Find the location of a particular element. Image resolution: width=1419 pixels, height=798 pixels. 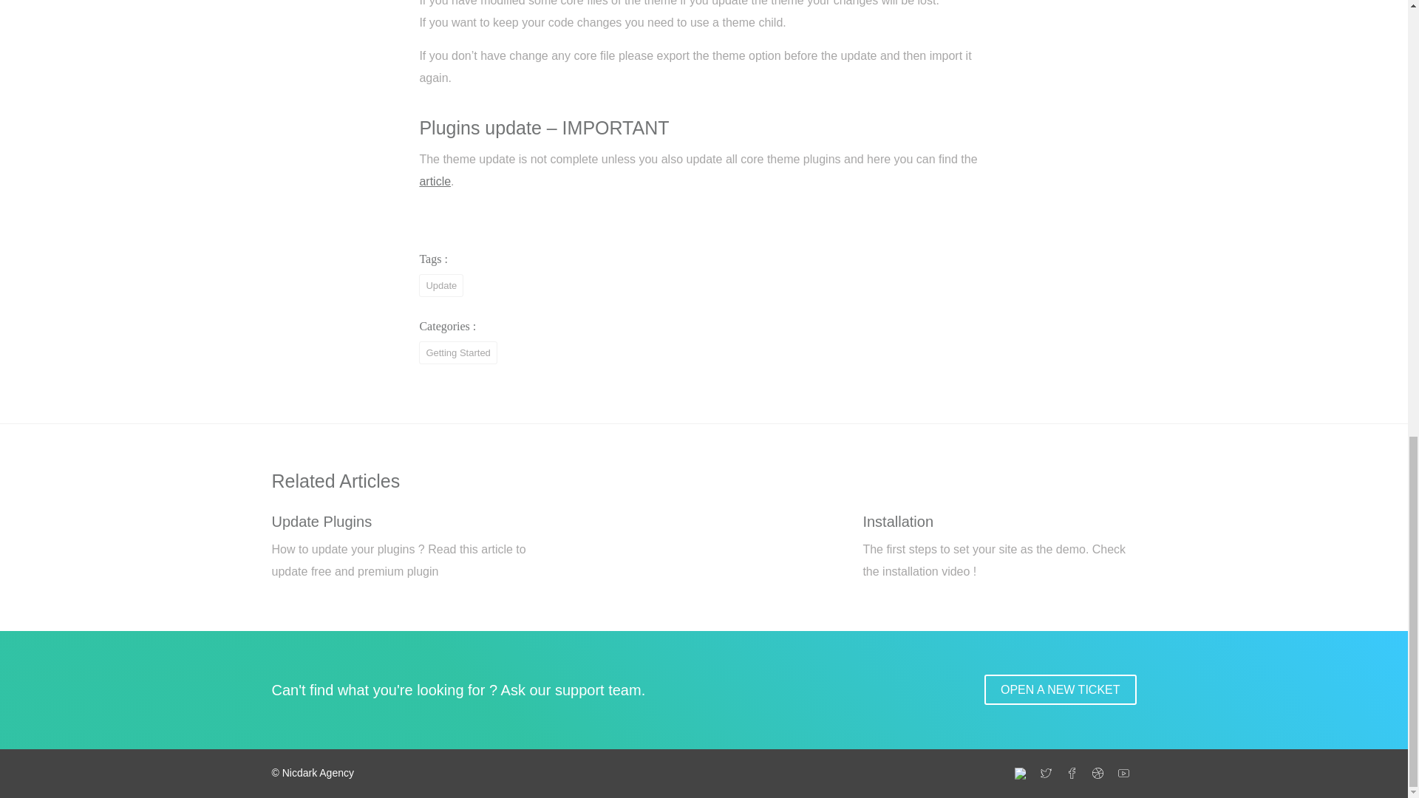

Update Plugins is located at coordinates (322, 522).